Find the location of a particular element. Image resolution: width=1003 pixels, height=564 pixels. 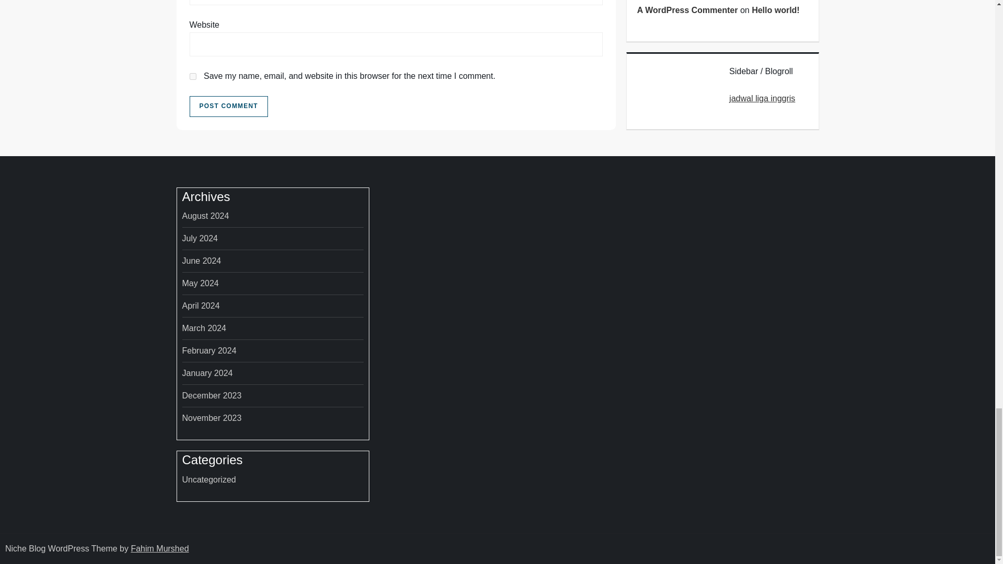

May 2024 is located at coordinates (200, 284).